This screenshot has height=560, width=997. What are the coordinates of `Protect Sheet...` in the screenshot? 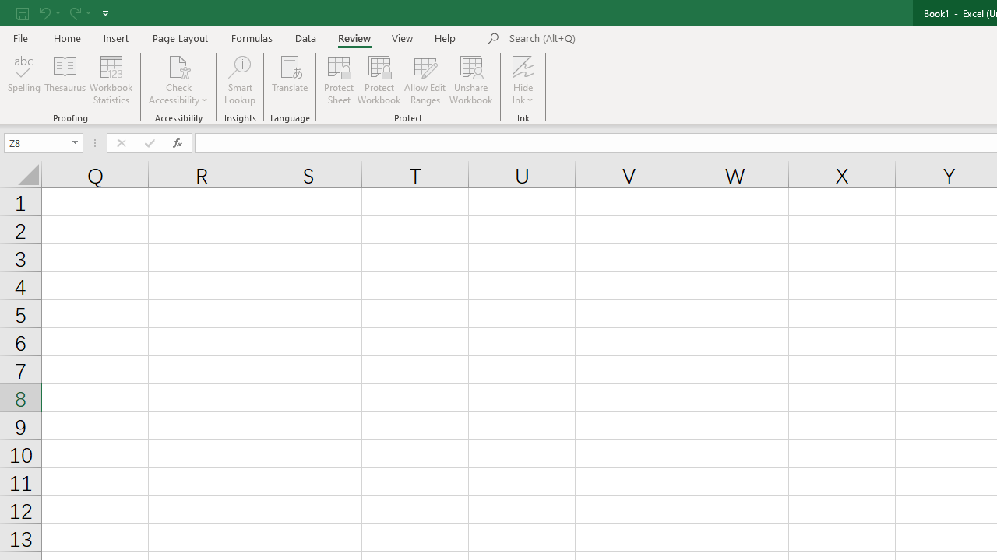 It's located at (338, 79).